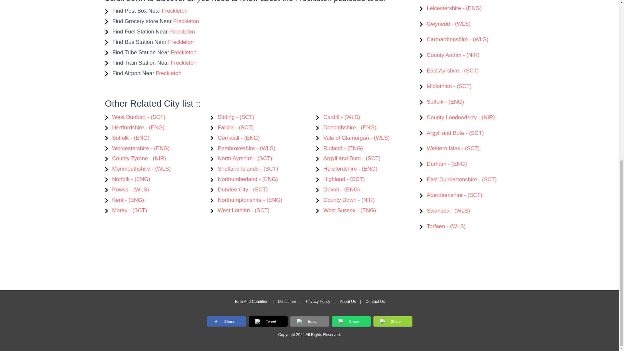 The height and width of the screenshot is (351, 624). Describe the element at coordinates (183, 63) in the screenshot. I see `Freckleton` at that location.